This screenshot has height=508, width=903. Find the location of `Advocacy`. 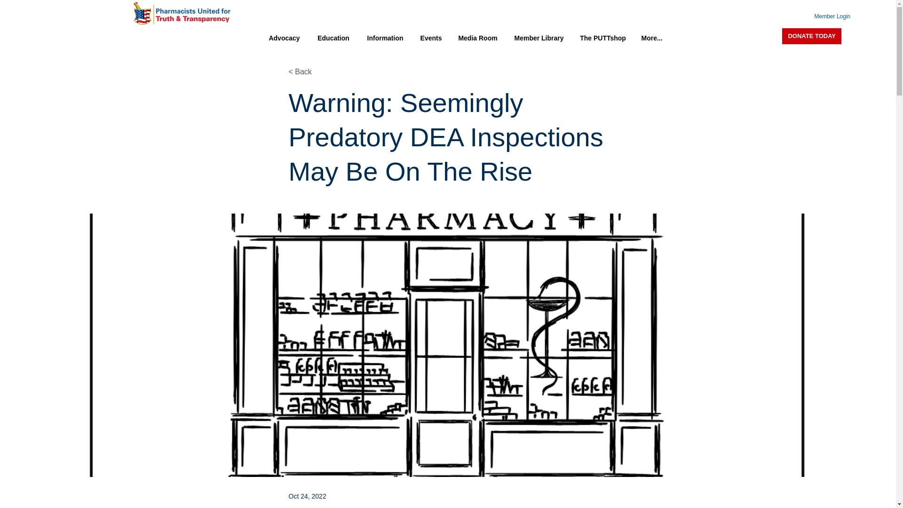

Advocacy is located at coordinates (284, 38).